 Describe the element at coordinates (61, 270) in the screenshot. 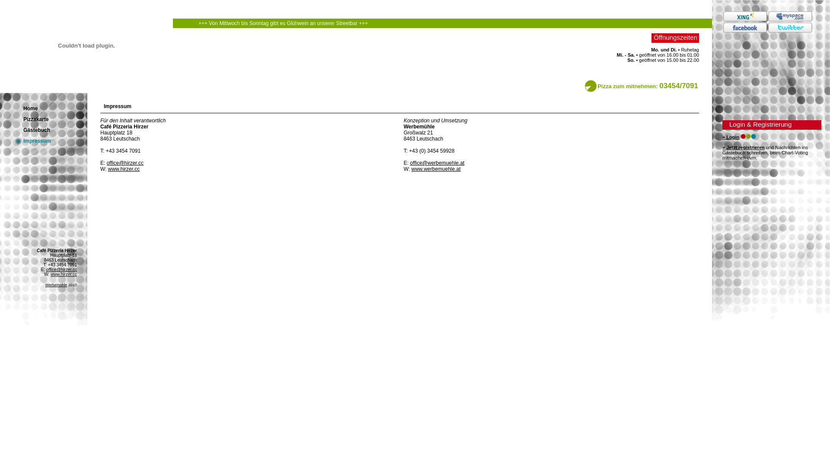

I see `office@hirzer.cc` at that location.